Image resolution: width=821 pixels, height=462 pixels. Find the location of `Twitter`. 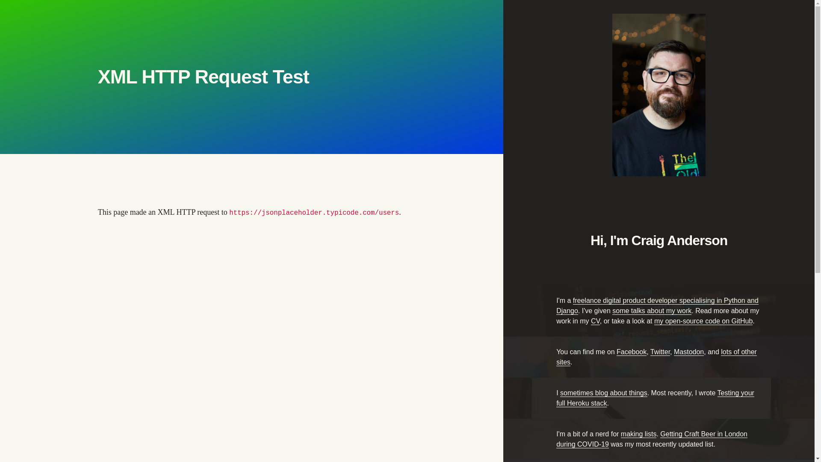

Twitter is located at coordinates (660, 352).